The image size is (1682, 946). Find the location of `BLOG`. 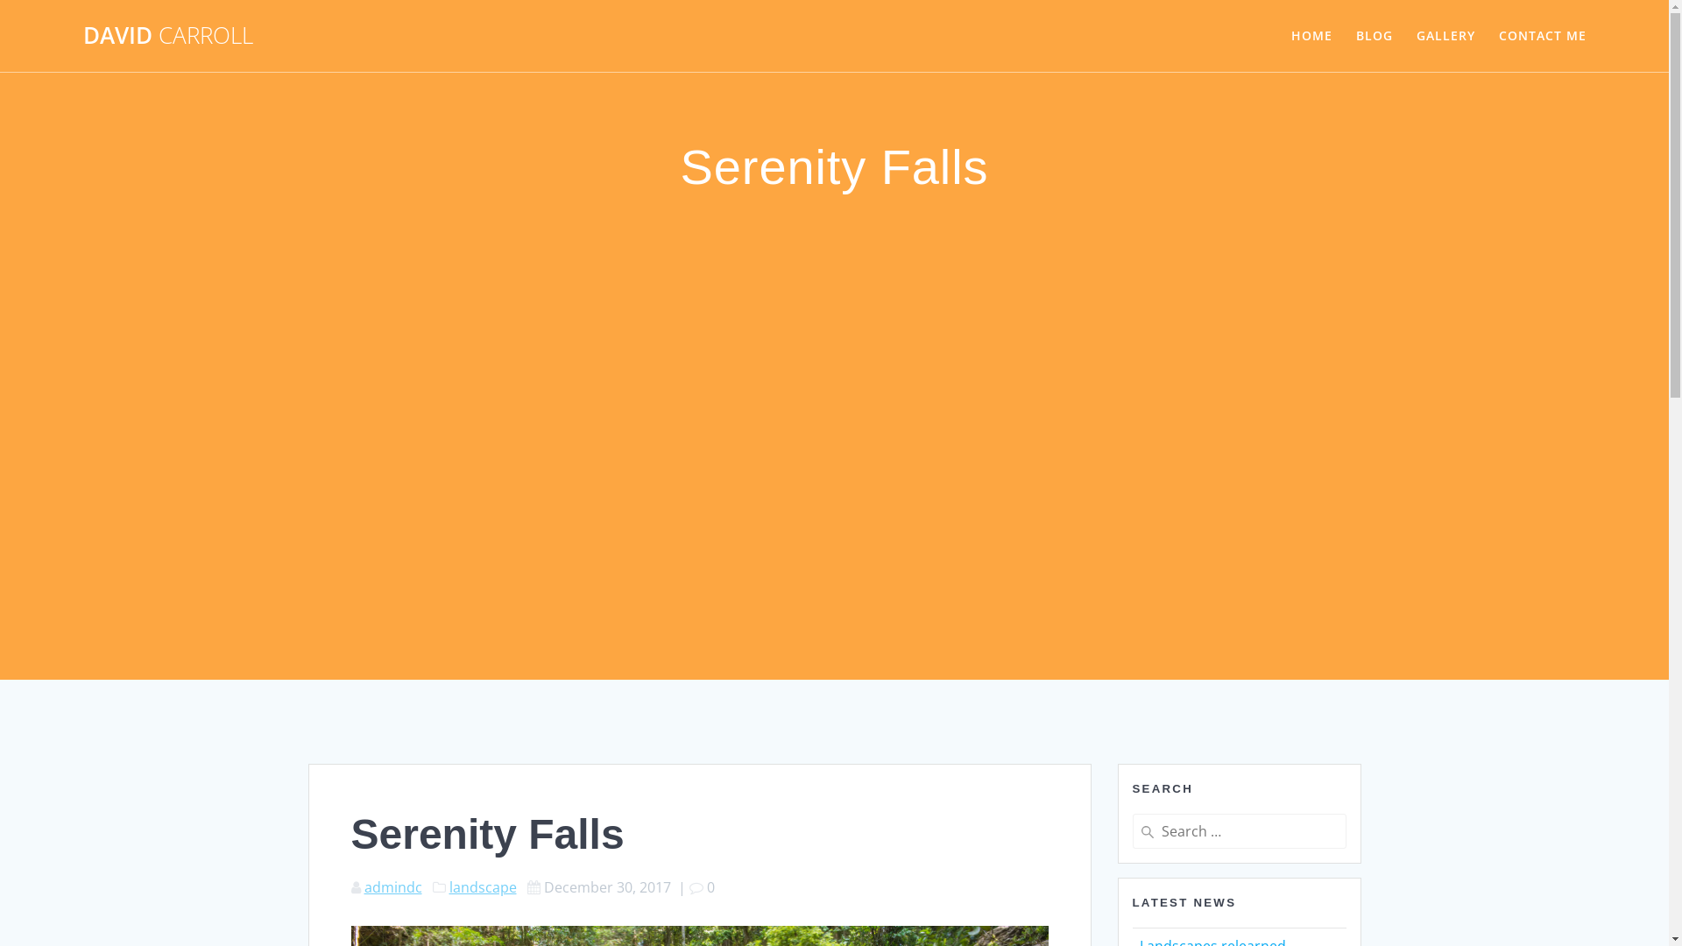

BLOG is located at coordinates (1375, 36).